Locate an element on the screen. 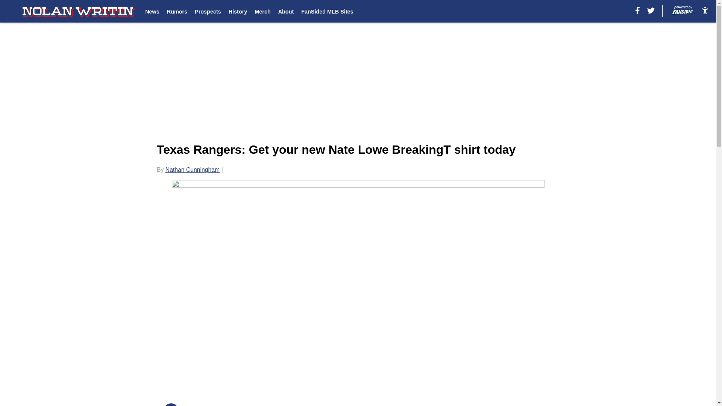 This screenshot has width=722, height=406. Nathan Cunningham is located at coordinates (192, 170).